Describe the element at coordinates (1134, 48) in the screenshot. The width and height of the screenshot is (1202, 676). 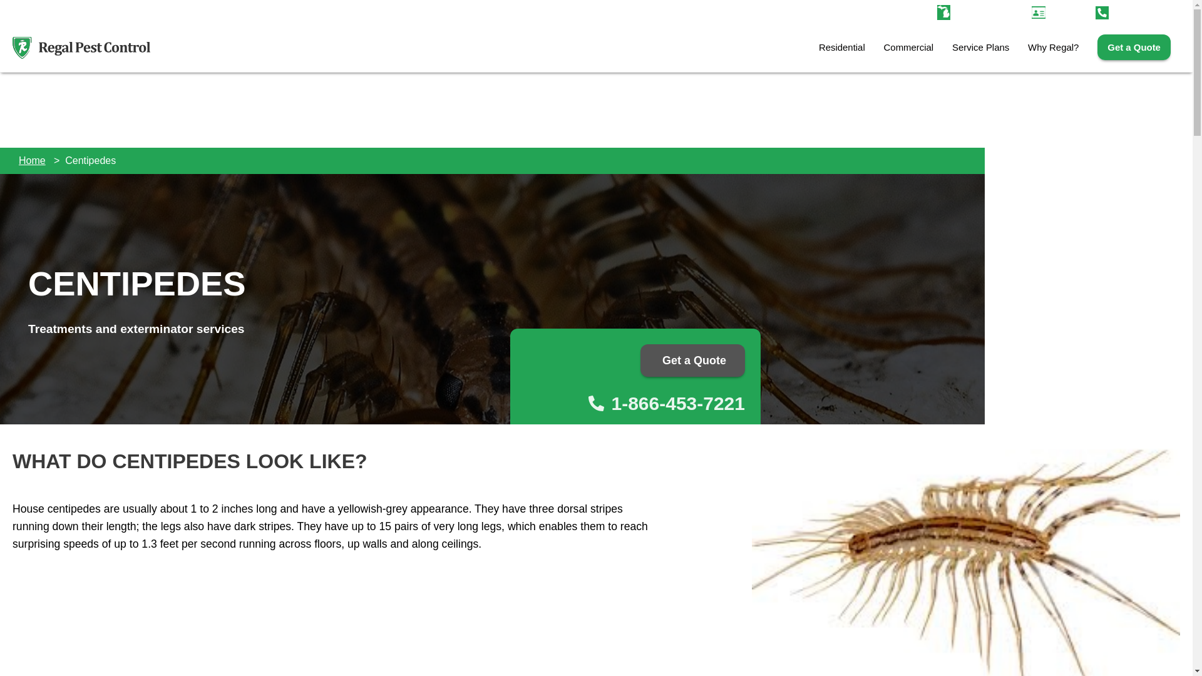
I see ` Get a Quote ` at that location.